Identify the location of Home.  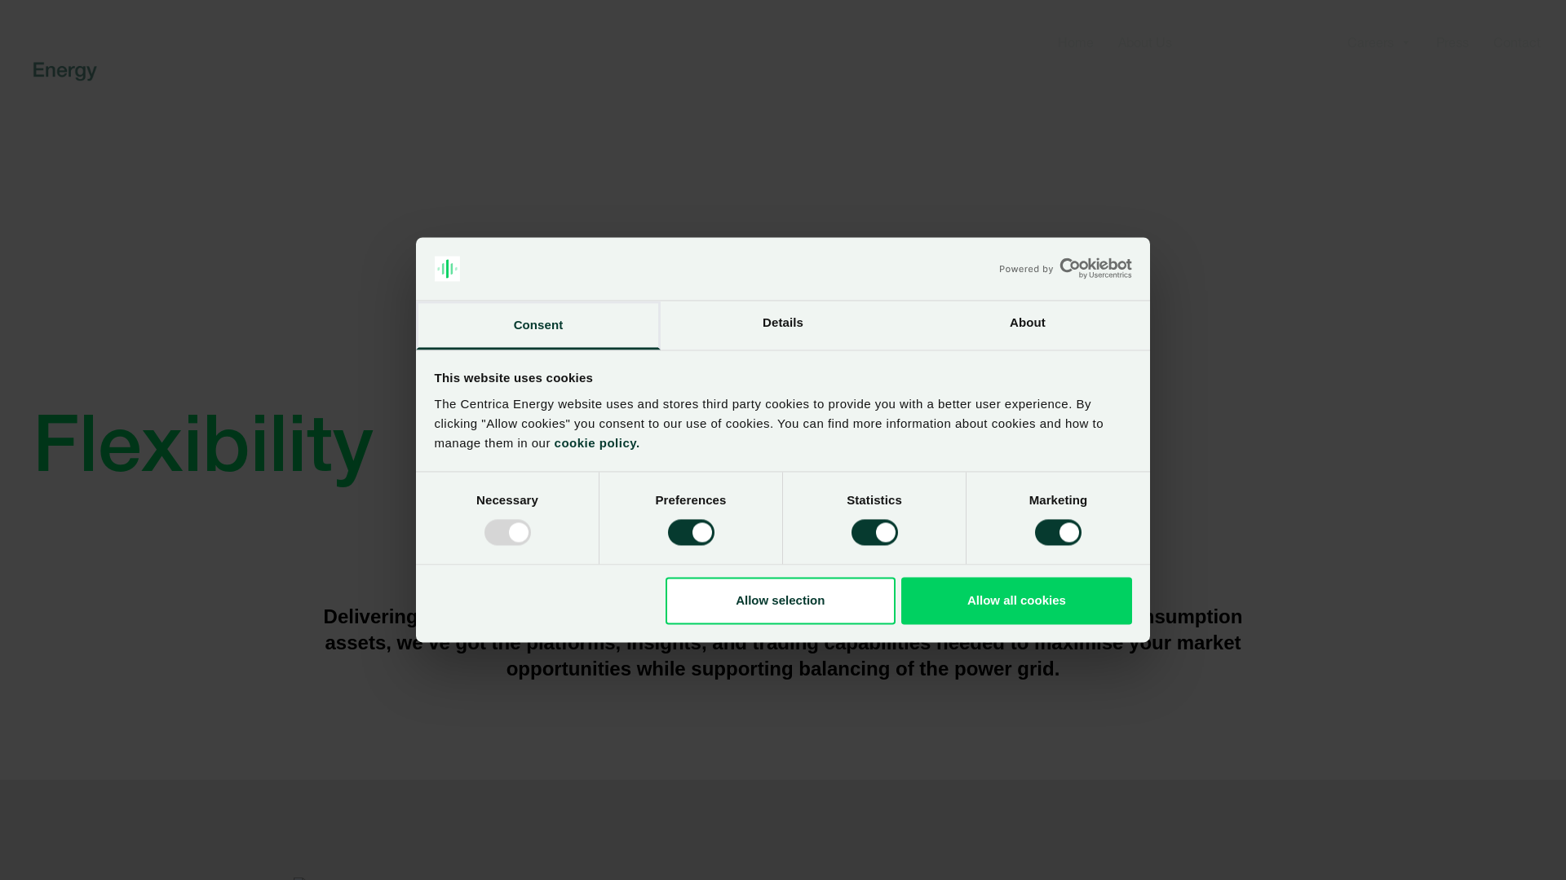
(1076, 42).